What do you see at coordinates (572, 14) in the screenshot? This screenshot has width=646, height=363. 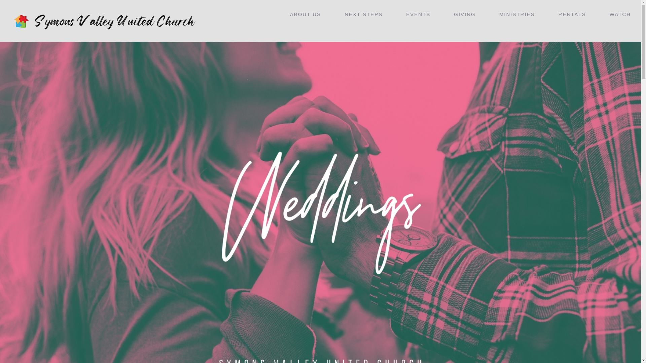 I see `RENTALS` at bounding box center [572, 14].